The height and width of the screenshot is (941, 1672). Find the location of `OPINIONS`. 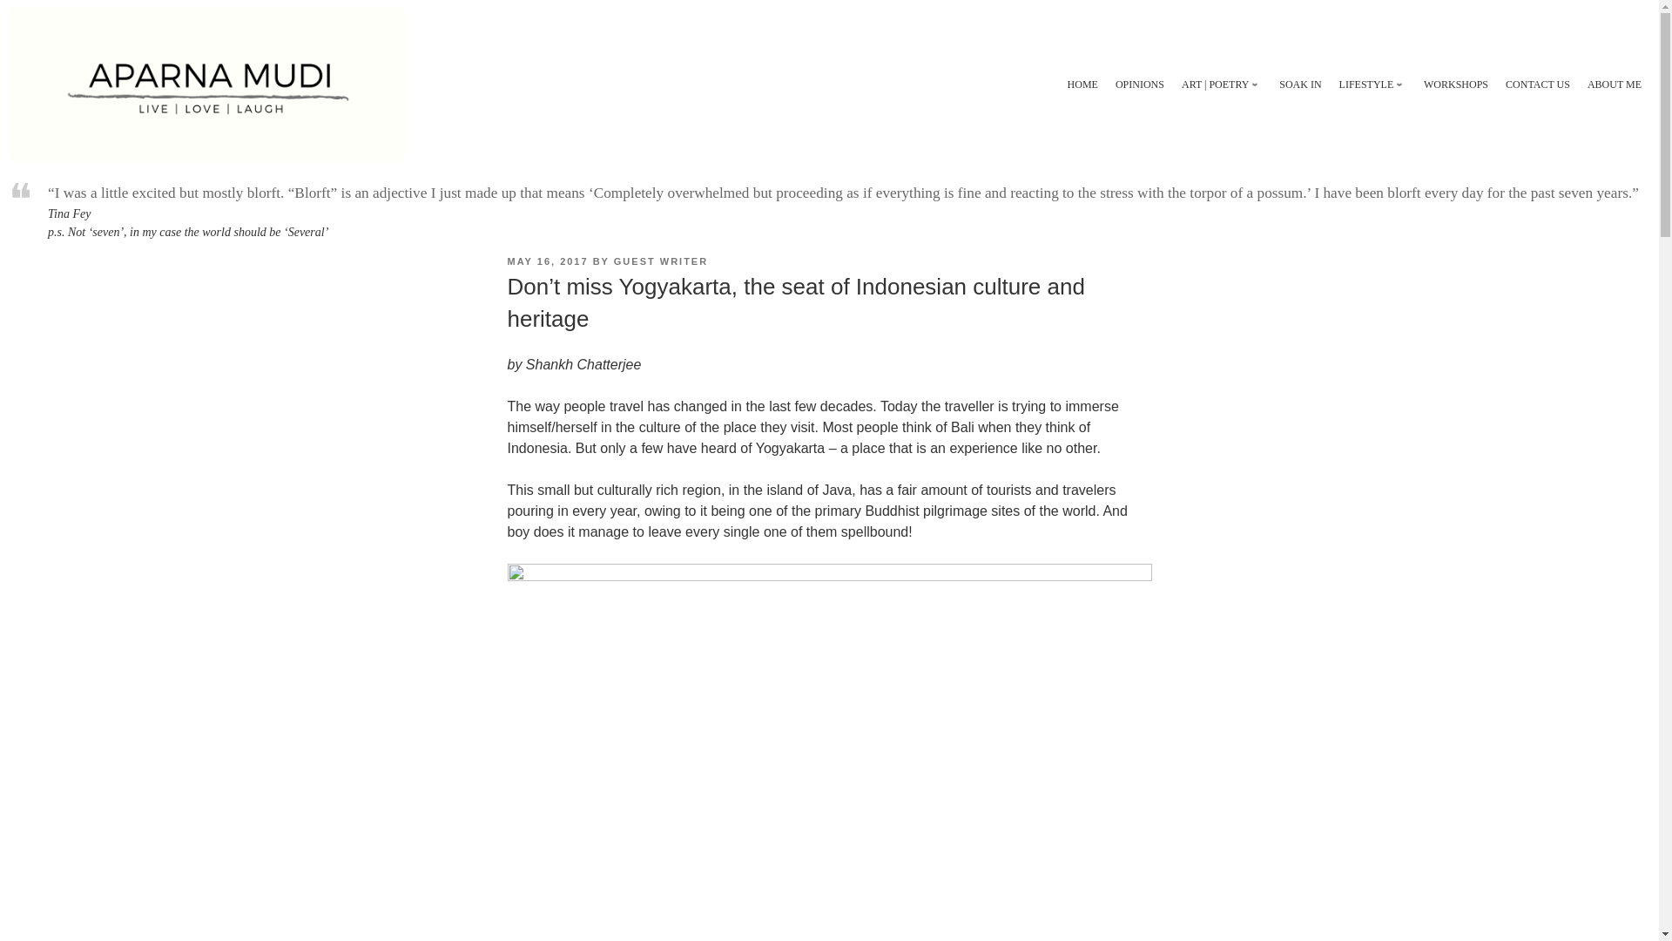

OPINIONS is located at coordinates (1140, 85).